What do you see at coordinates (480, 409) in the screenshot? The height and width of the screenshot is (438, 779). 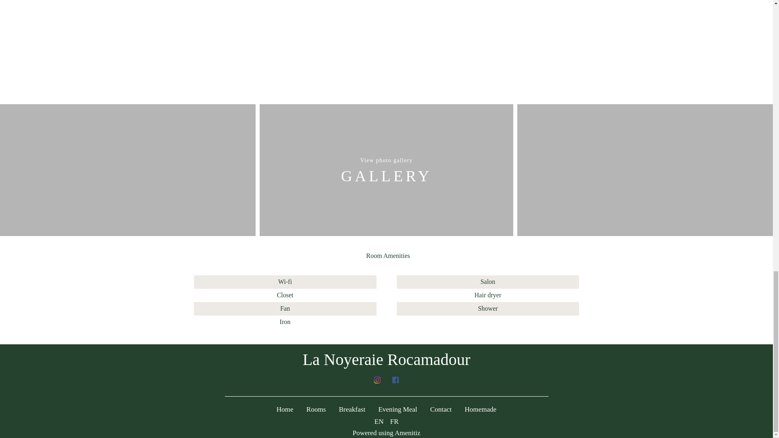 I see `Homemade` at bounding box center [480, 409].